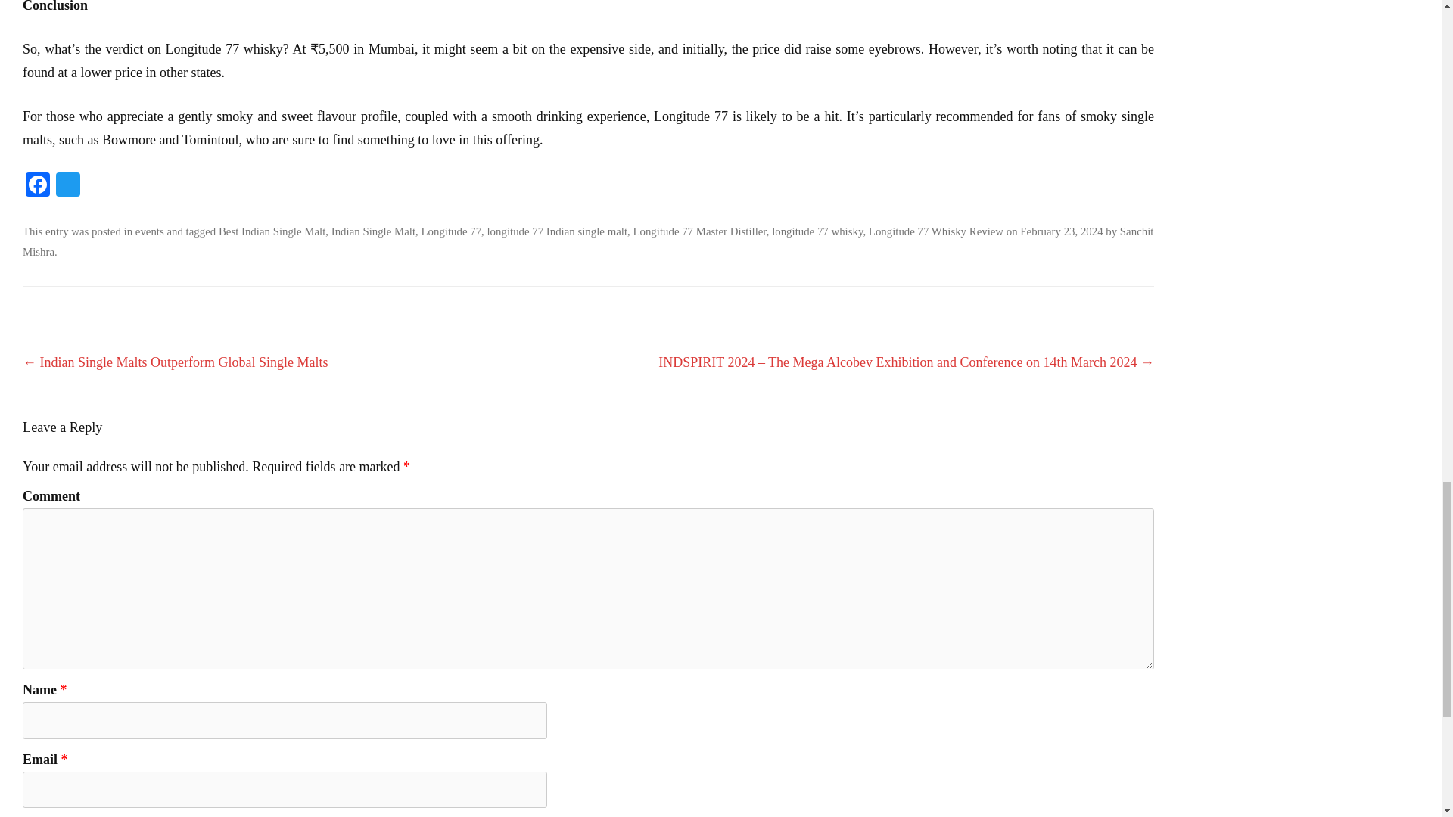 Image resolution: width=1453 pixels, height=817 pixels. Describe the element at coordinates (67, 186) in the screenshot. I see `Twitter` at that location.